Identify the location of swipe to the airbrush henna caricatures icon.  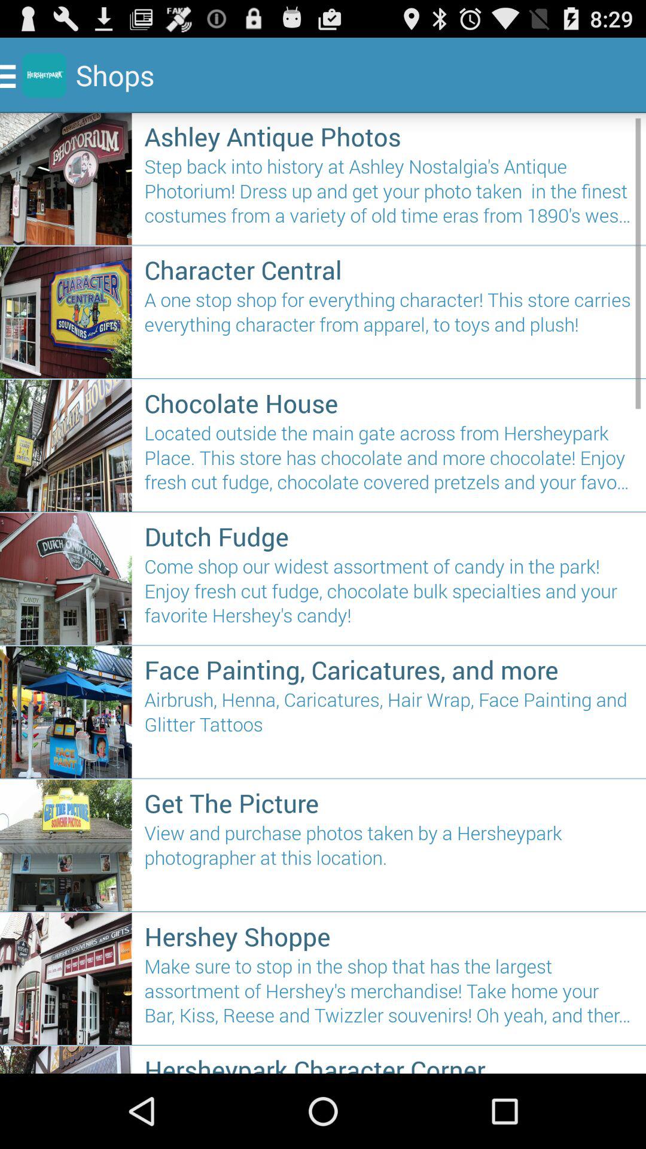
(389, 729).